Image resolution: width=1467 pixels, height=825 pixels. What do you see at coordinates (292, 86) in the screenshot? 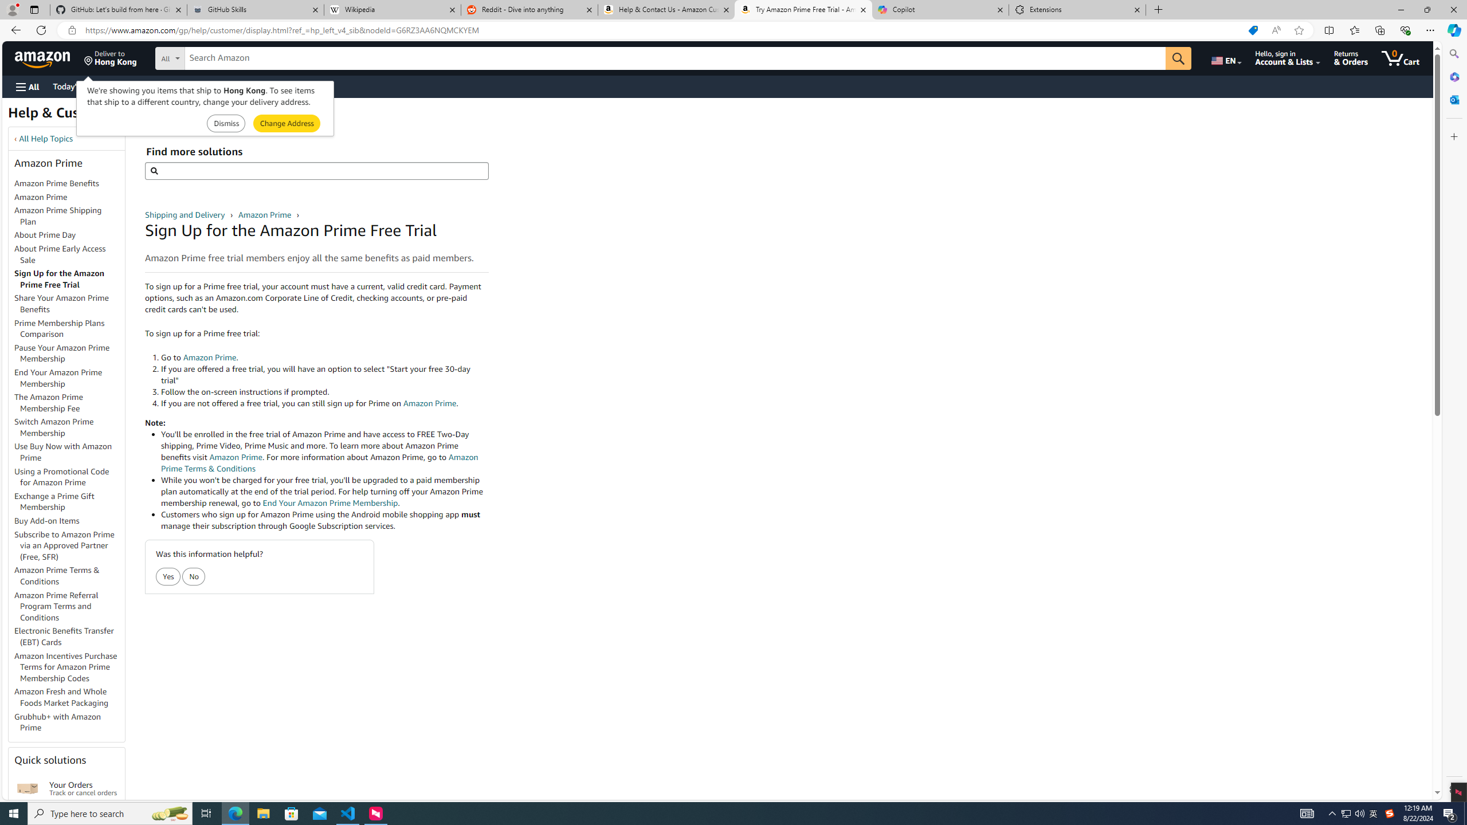
I see `Sell` at bounding box center [292, 86].